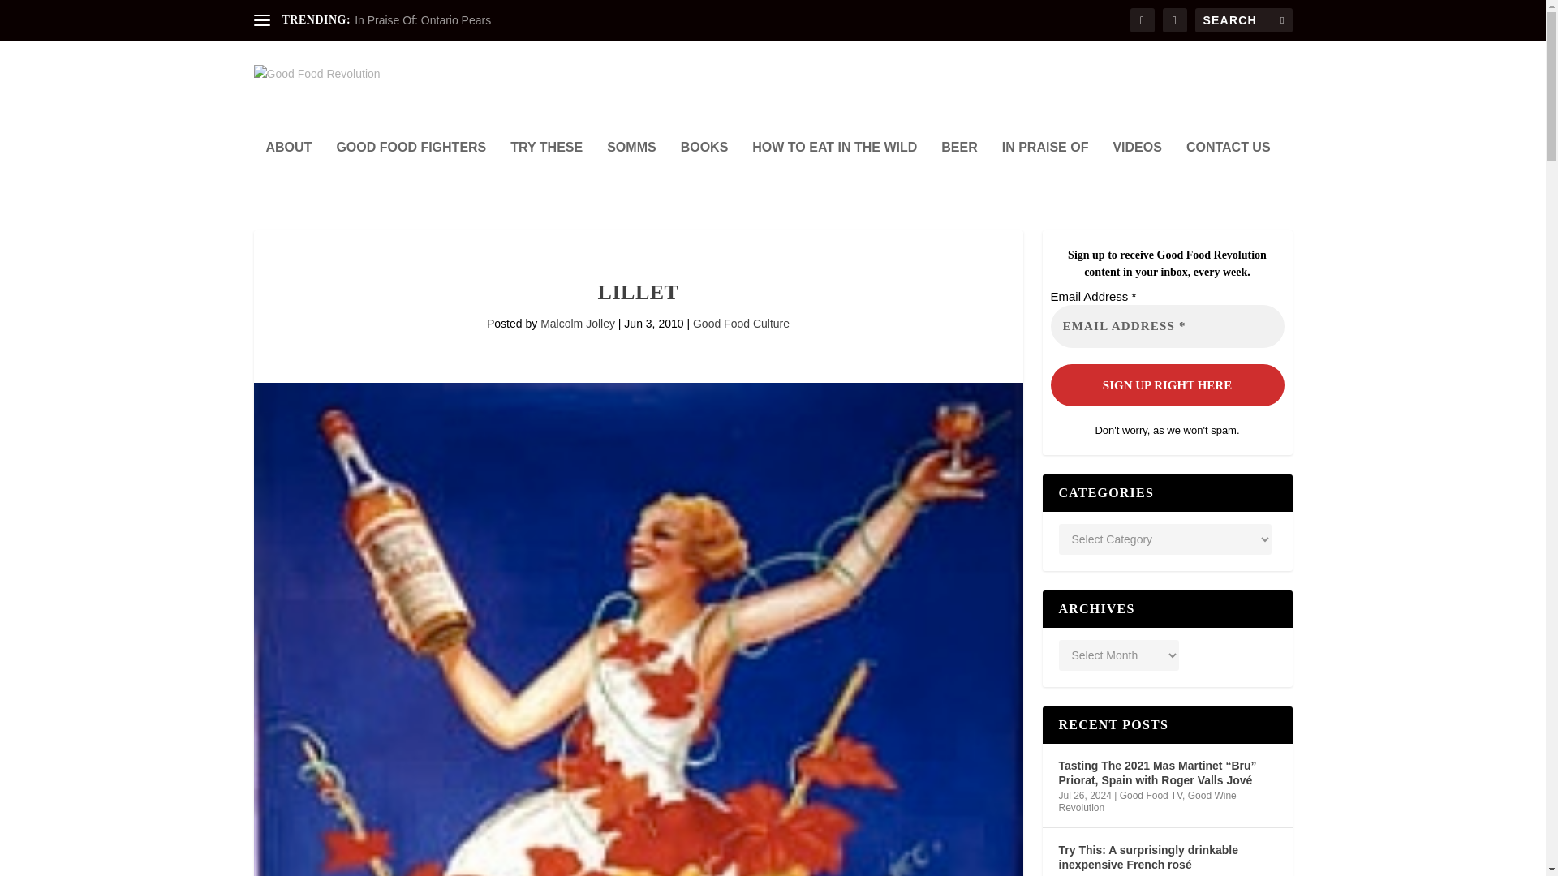 Image resolution: width=1558 pixels, height=876 pixels. I want to click on TRY THESE, so click(547, 169).